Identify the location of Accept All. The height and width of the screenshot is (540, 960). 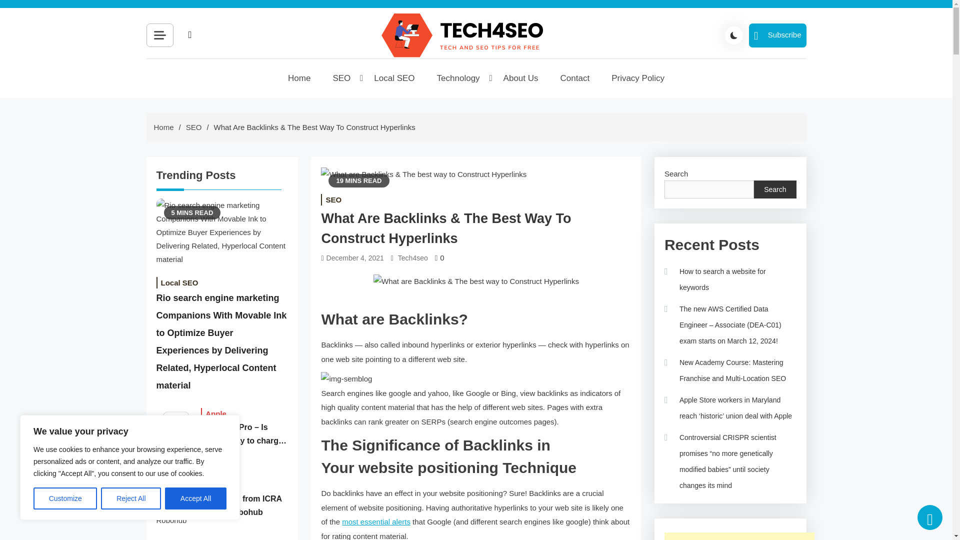
(196, 498).